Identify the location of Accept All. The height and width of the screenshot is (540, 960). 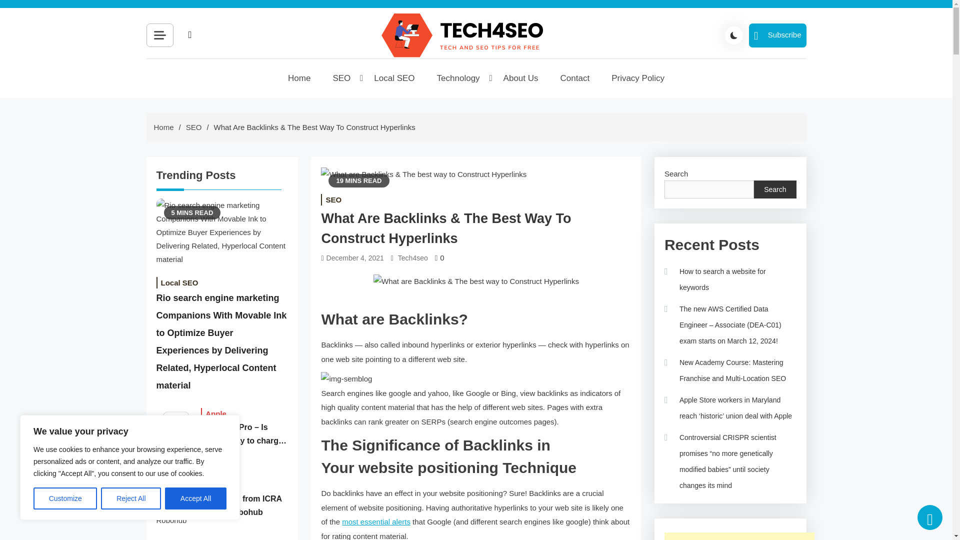
(196, 498).